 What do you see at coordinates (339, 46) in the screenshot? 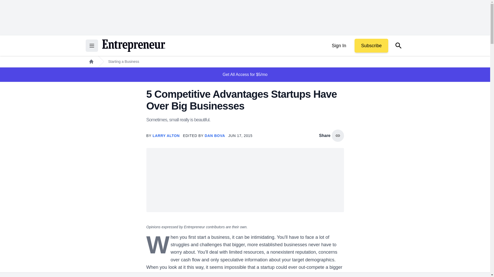
I see `Sign In` at bounding box center [339, 46].